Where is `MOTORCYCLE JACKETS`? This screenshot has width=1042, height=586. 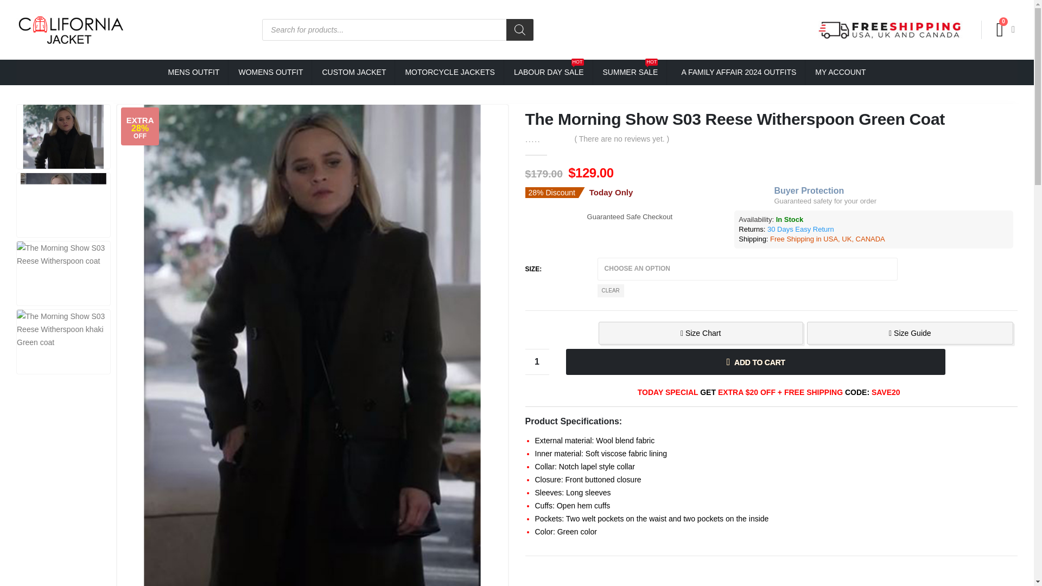
MOTORCYCLE JACKETS is located at coordinates (736, 72).